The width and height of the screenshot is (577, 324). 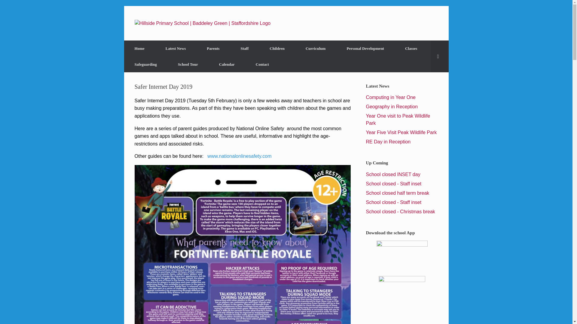 What do you see at coordinates (139, 48) in the screenshot?
I see `Home` at bounding box center [139, 48].